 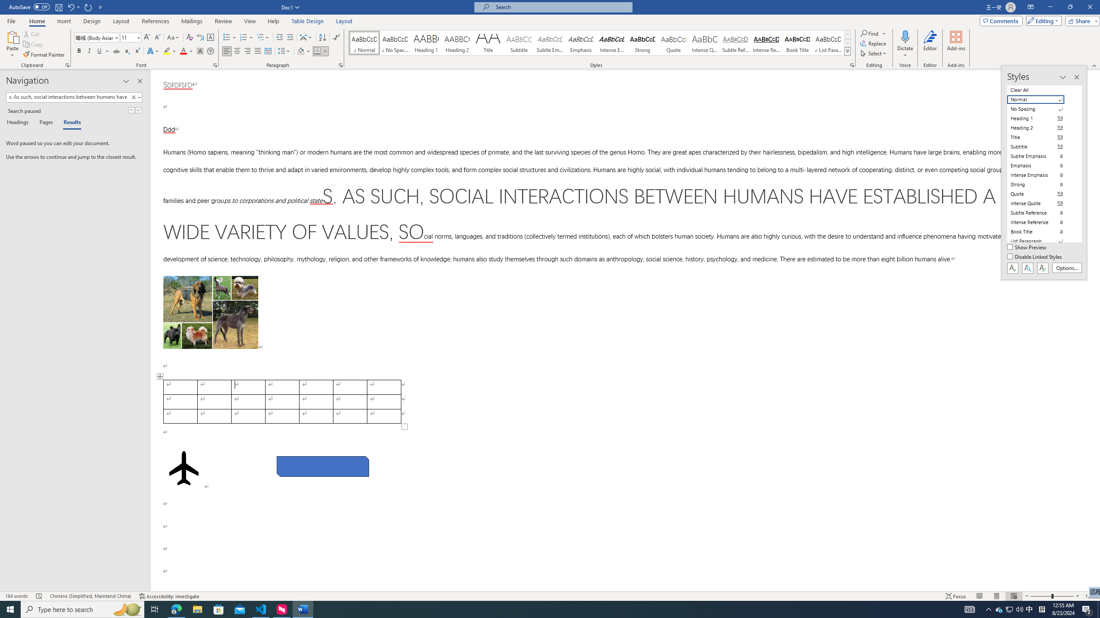 I want to click on Intense Reference, so click(x=767, y=43).